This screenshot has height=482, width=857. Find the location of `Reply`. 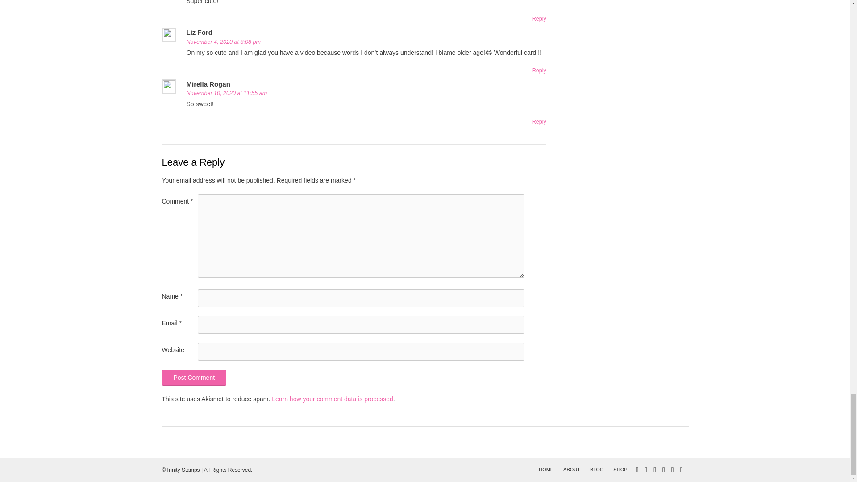

Reply is located at coordinates (539, 18).